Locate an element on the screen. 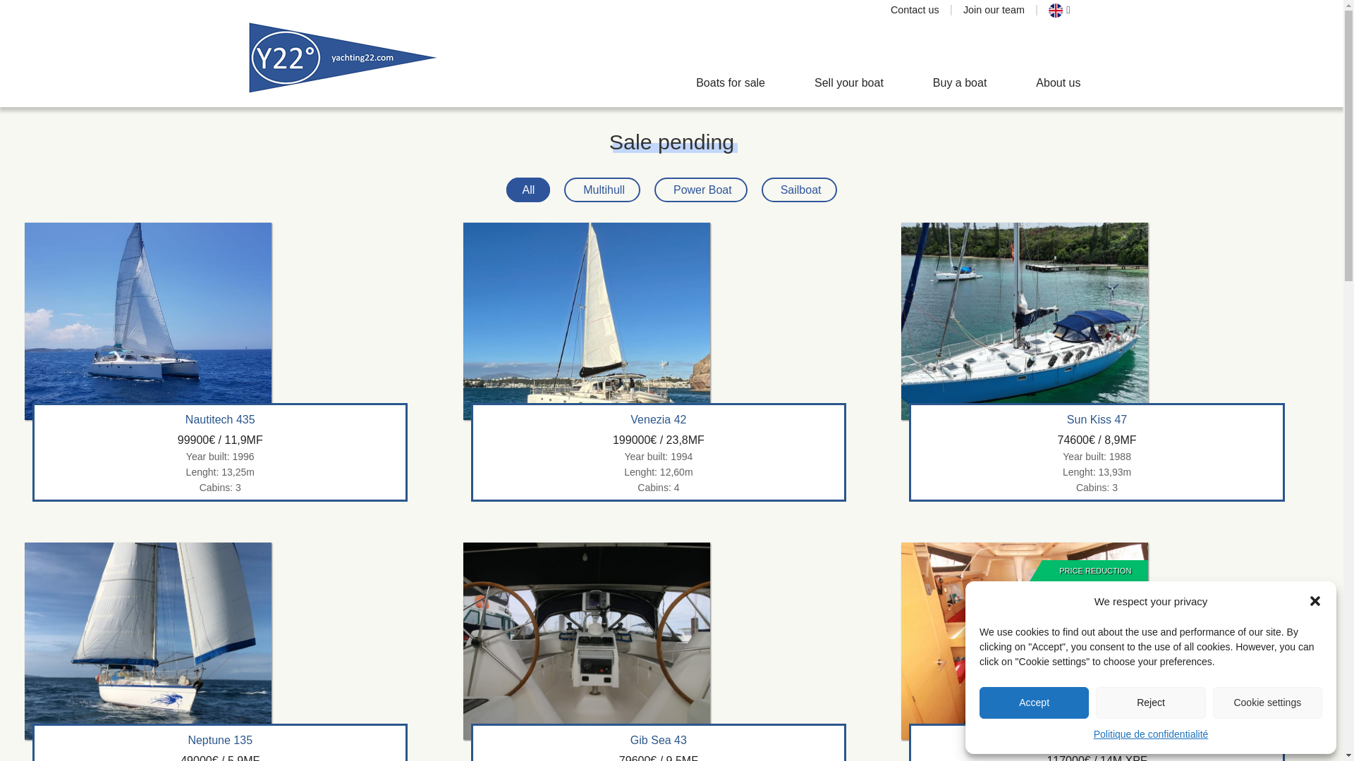 The image size is (1354, 761). Reject is located at coordinates (1149, 703).